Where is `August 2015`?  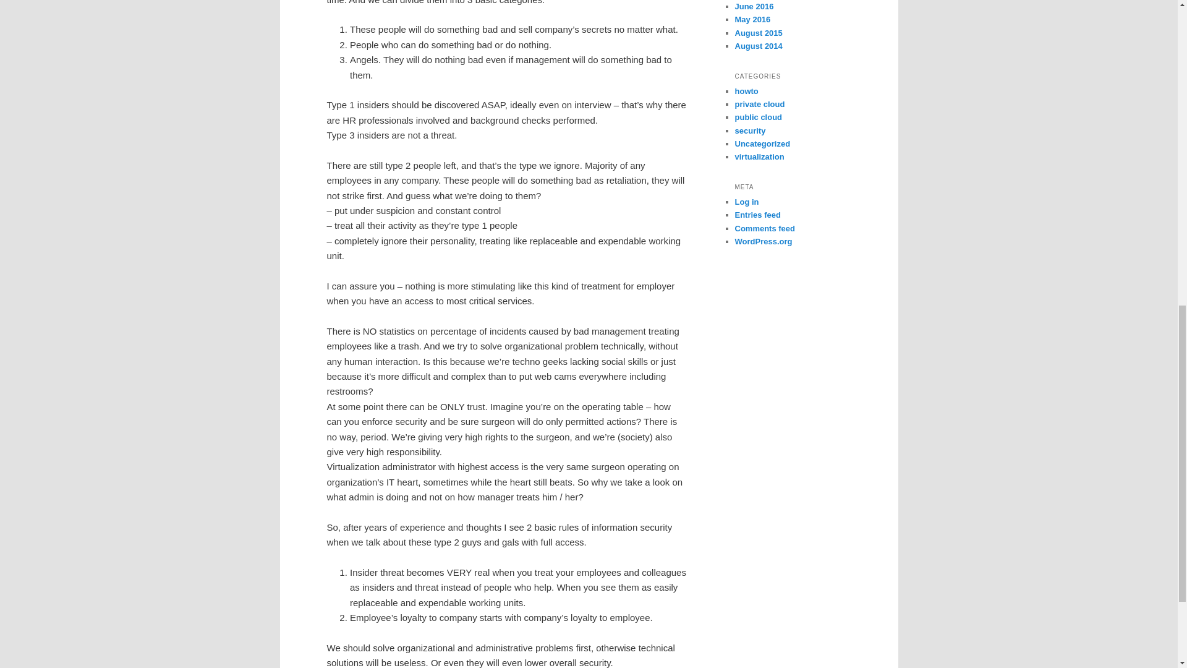
August 2015 is located at coordinates (758, 33).